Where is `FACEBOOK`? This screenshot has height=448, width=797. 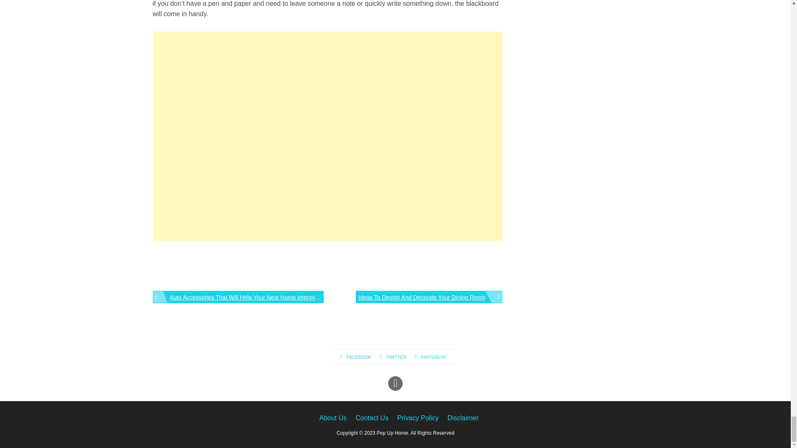
FACEBOOK is located at coordinates (360, 357).